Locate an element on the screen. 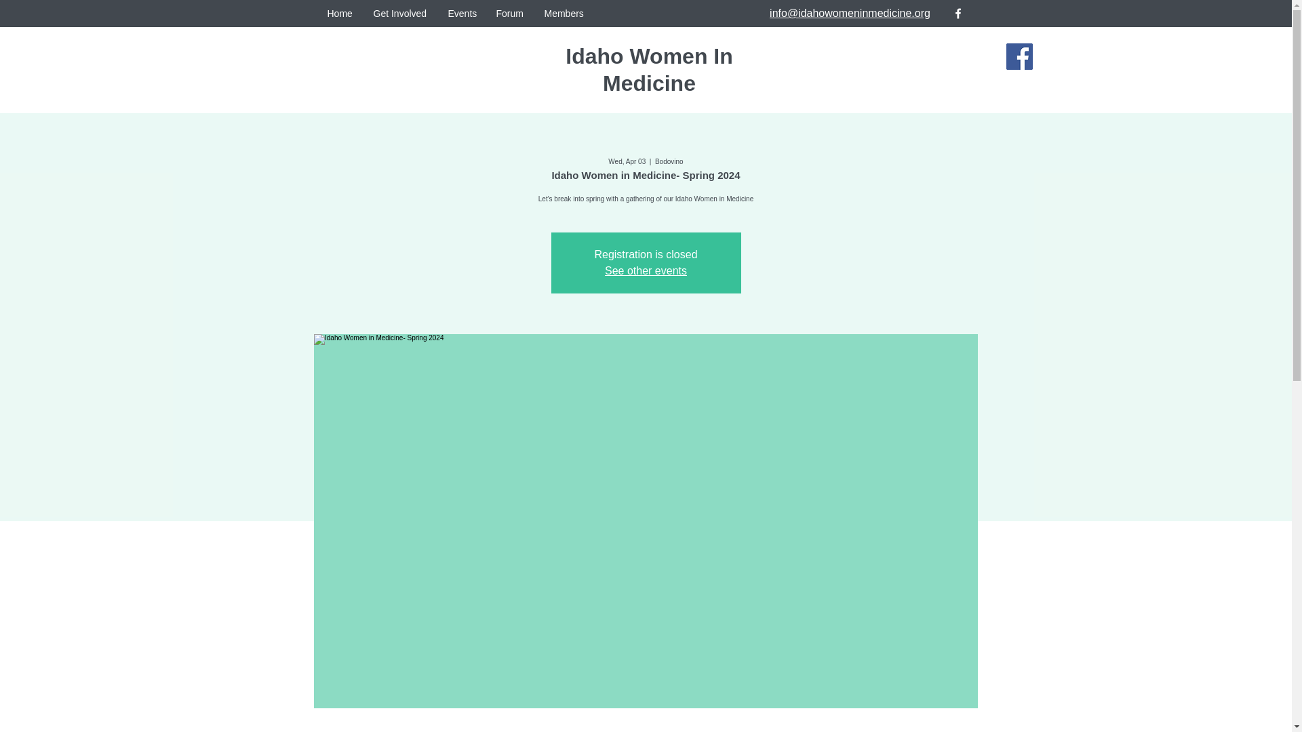 The height and width of the screenshot is (732, 1302). Forum is located at coordinates (510, 14).